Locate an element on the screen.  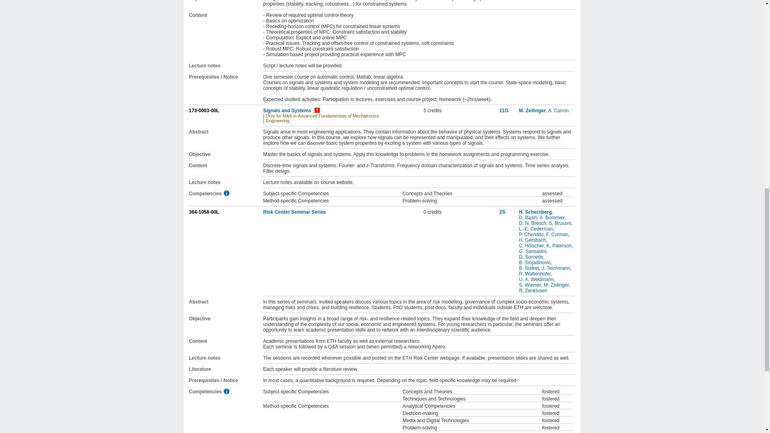
Restricted registration - show details is located at coordinates (317, 110).